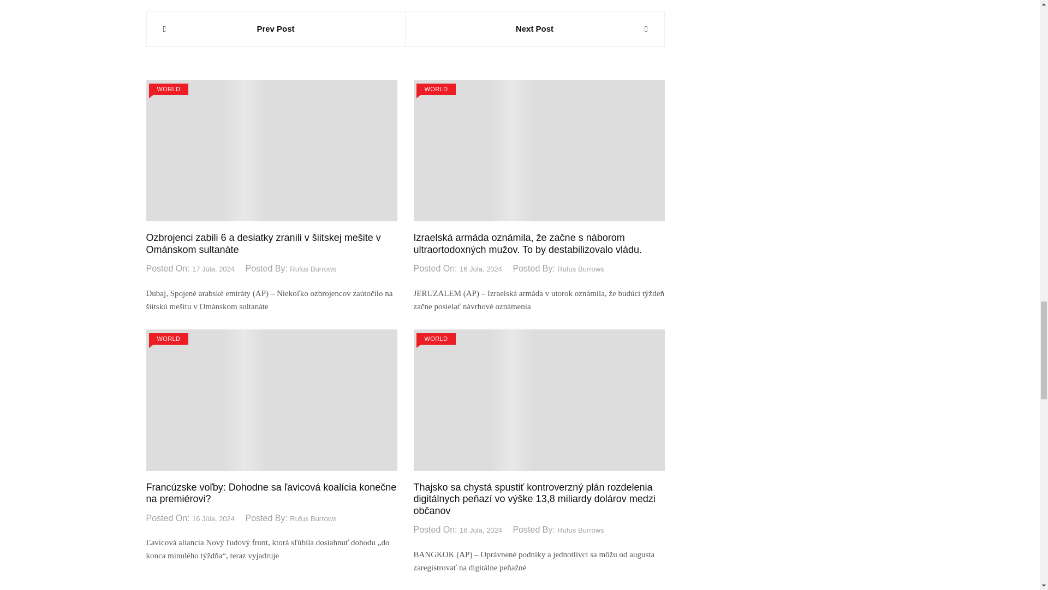 This screenshot has width=1048, height=590. Describe the element at coordinates (436, 89) in the screenshot. I see `WORLD` at that location.